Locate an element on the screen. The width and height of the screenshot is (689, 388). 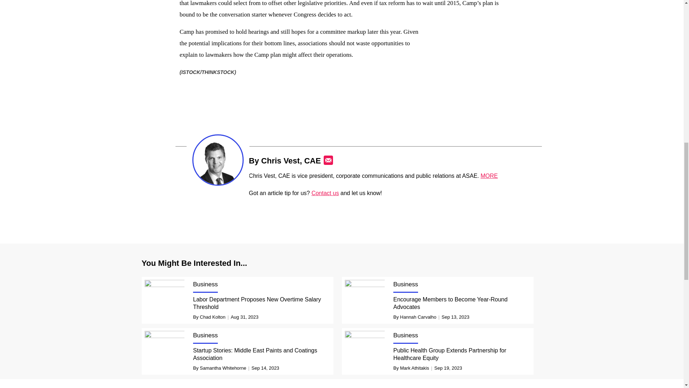
Mail is located at coordinates (328, 160).